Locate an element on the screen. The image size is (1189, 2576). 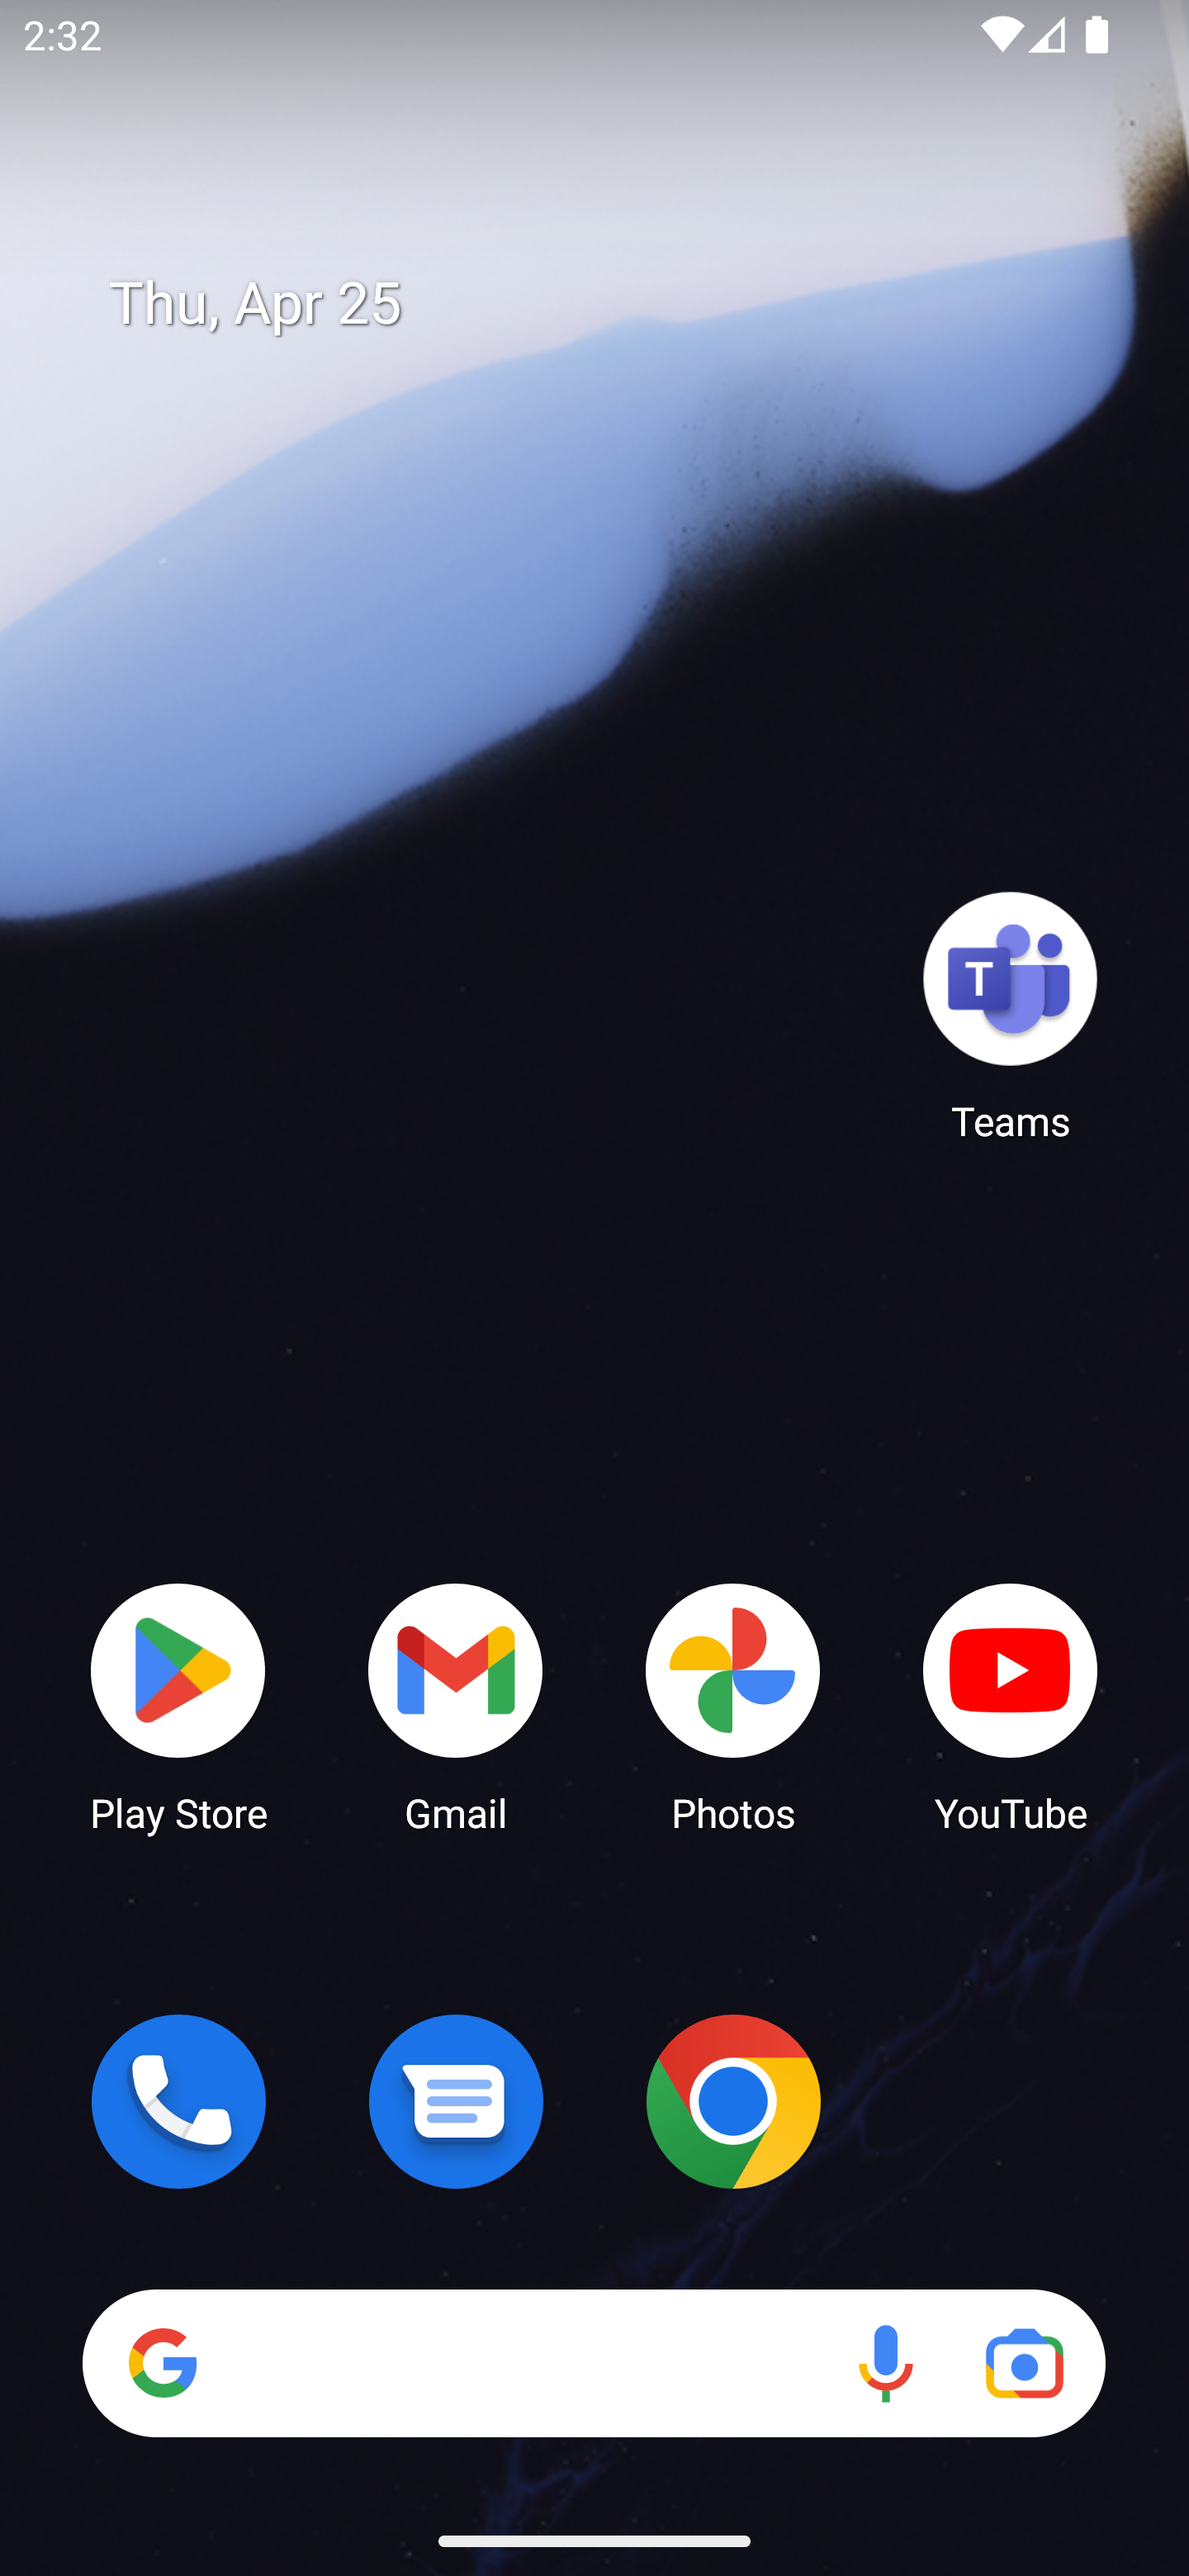
Play Store is located at coordinates (178, 1706).